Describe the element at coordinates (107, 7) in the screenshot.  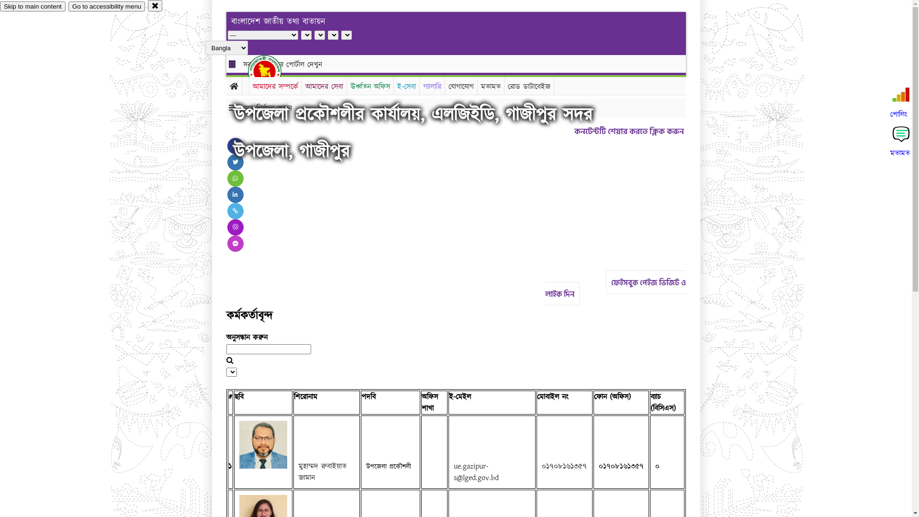
I see `Go to accessibility menu` at that location.